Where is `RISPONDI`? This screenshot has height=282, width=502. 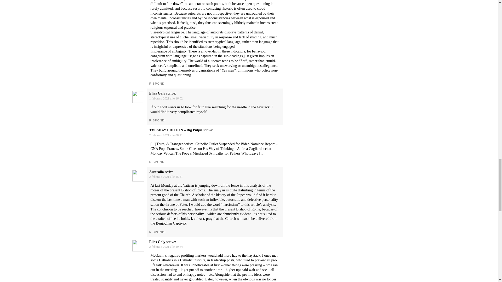
RISPONDI is located at coordinates (157, 120).